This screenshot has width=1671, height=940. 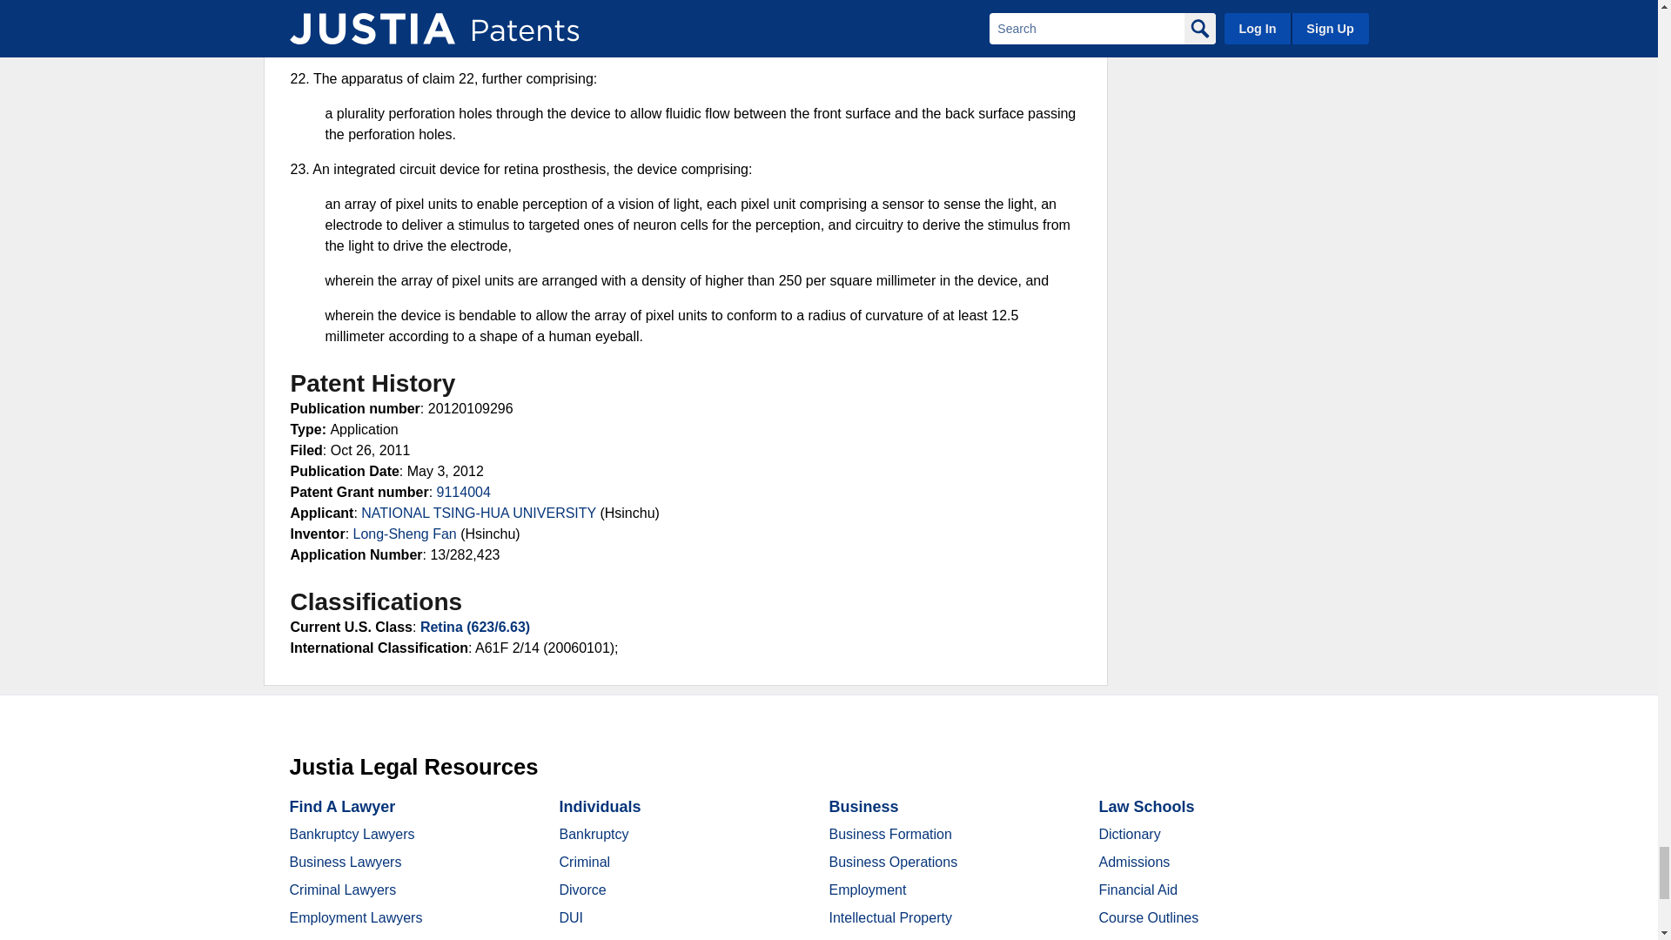 I want to click on 9114004, so click(x=463, y=492).